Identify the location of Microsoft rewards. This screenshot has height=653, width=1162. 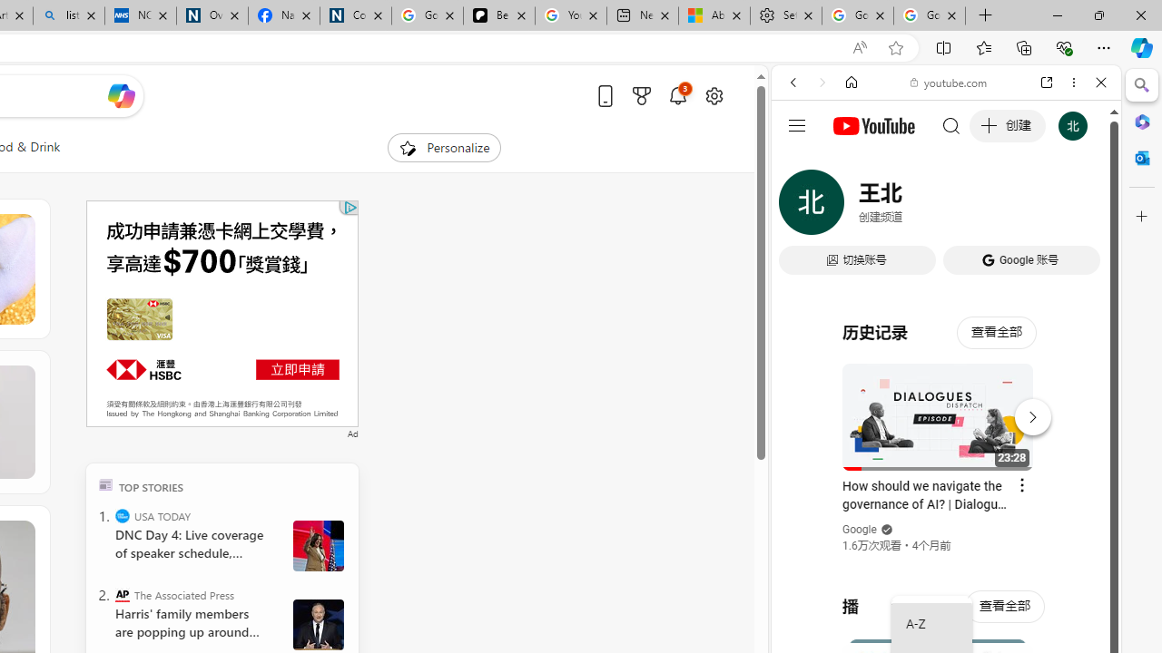
(642, 95).